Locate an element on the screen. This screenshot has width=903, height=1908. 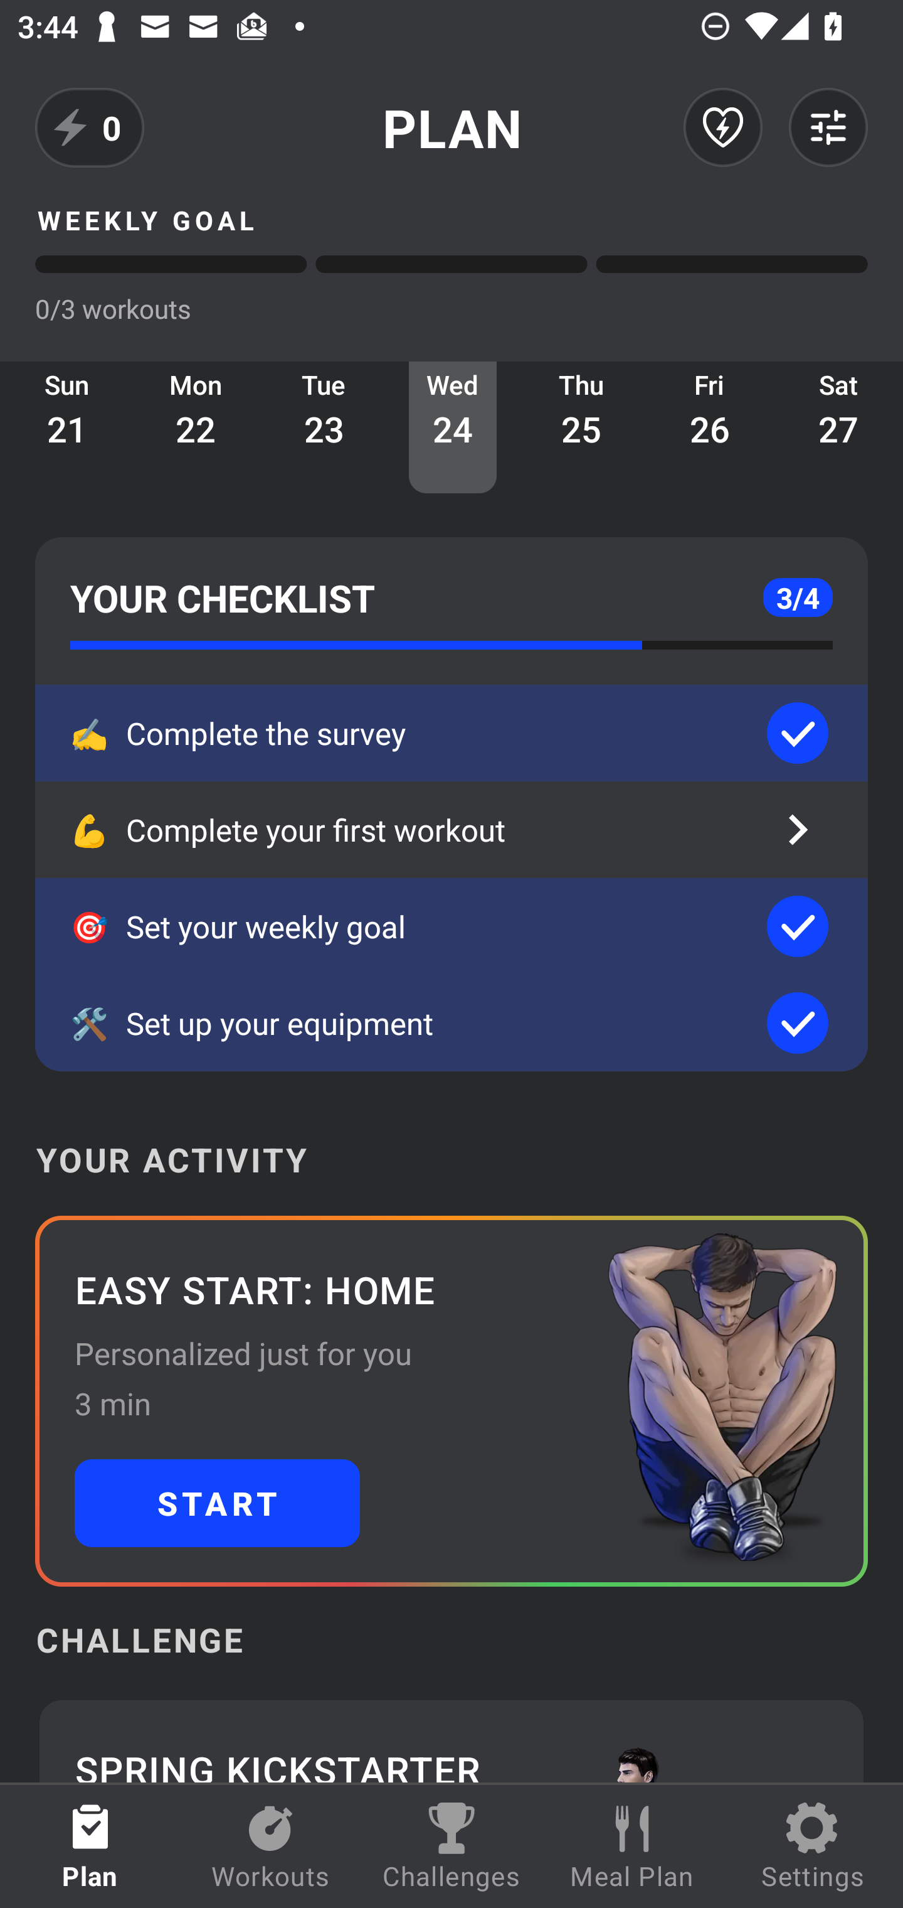
Fri 26 is located at coordinates (710, 427).